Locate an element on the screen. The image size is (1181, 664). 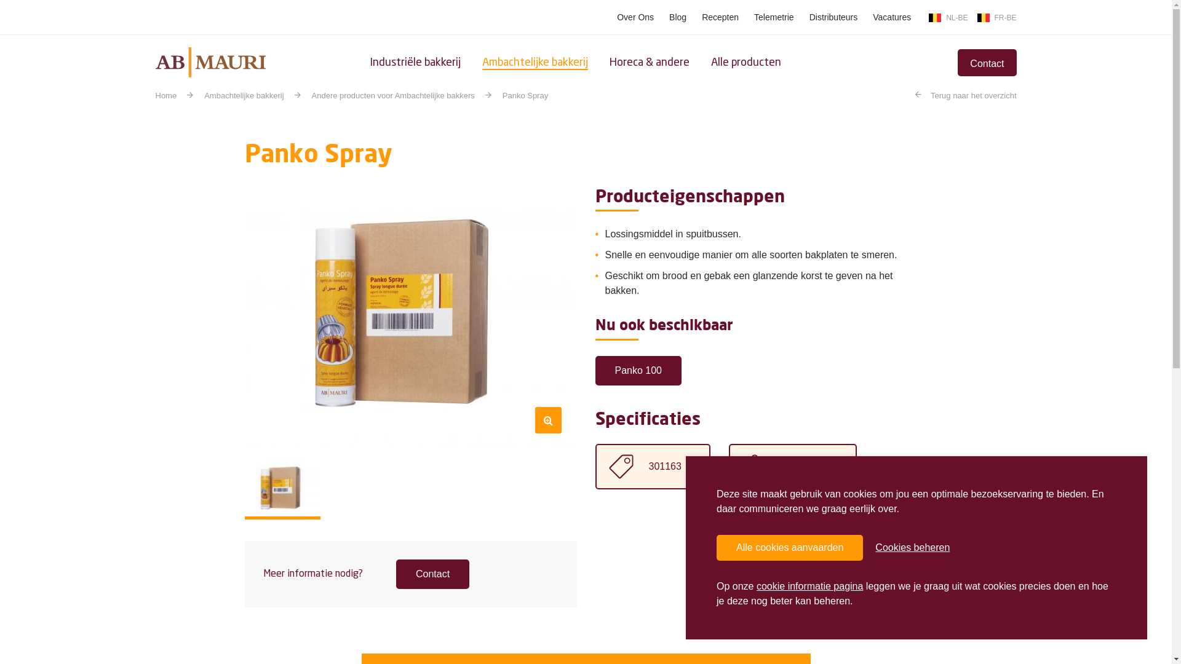
Contact is located at coordinates (433, 574).